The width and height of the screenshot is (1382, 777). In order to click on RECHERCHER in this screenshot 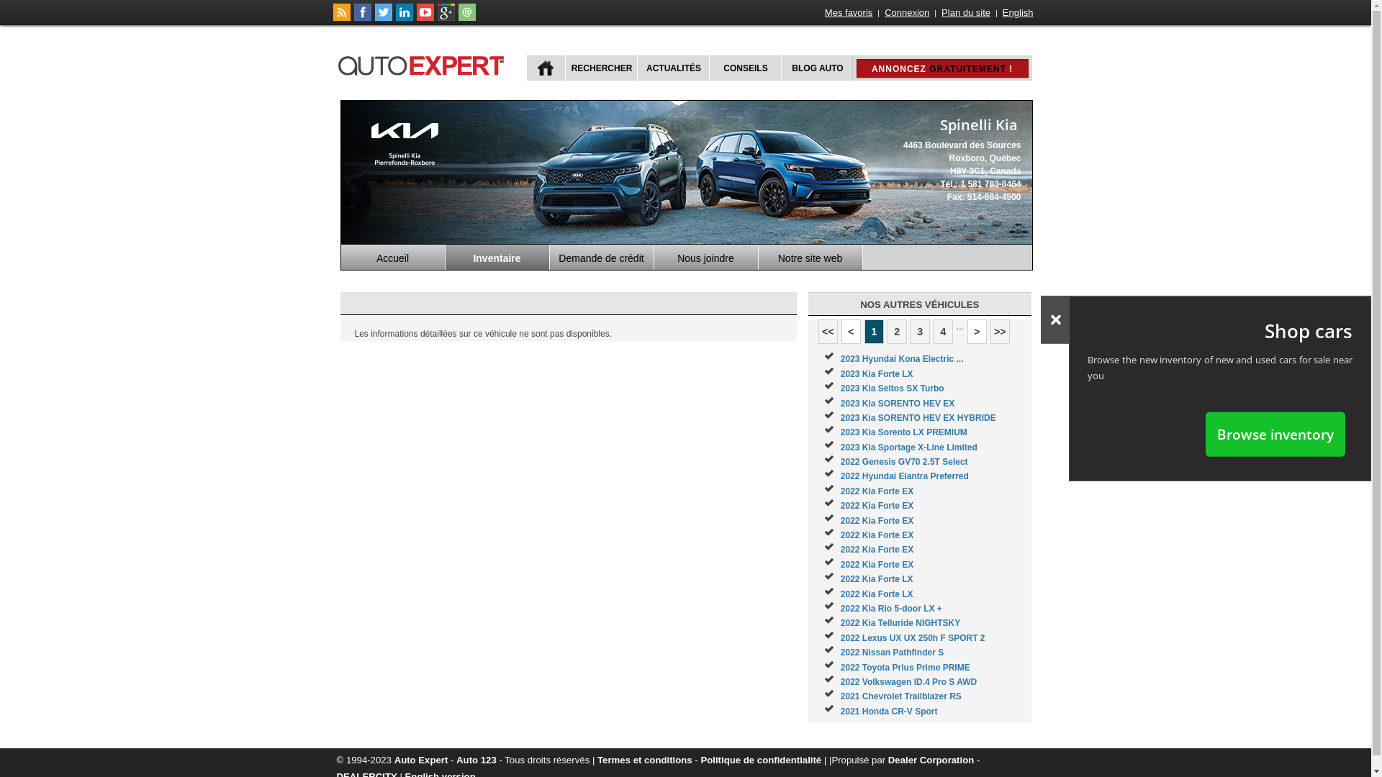, I will do `click(600, 68)`.